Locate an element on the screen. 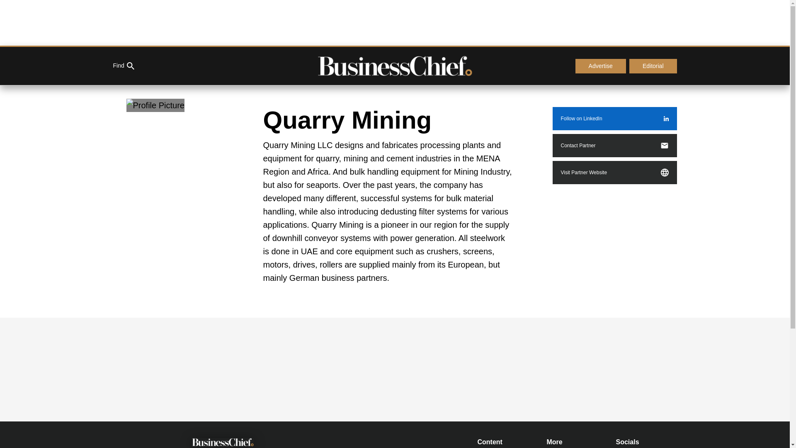 This screenshot has height=448, width=796. Advertise is located at coordinates (600, 66).